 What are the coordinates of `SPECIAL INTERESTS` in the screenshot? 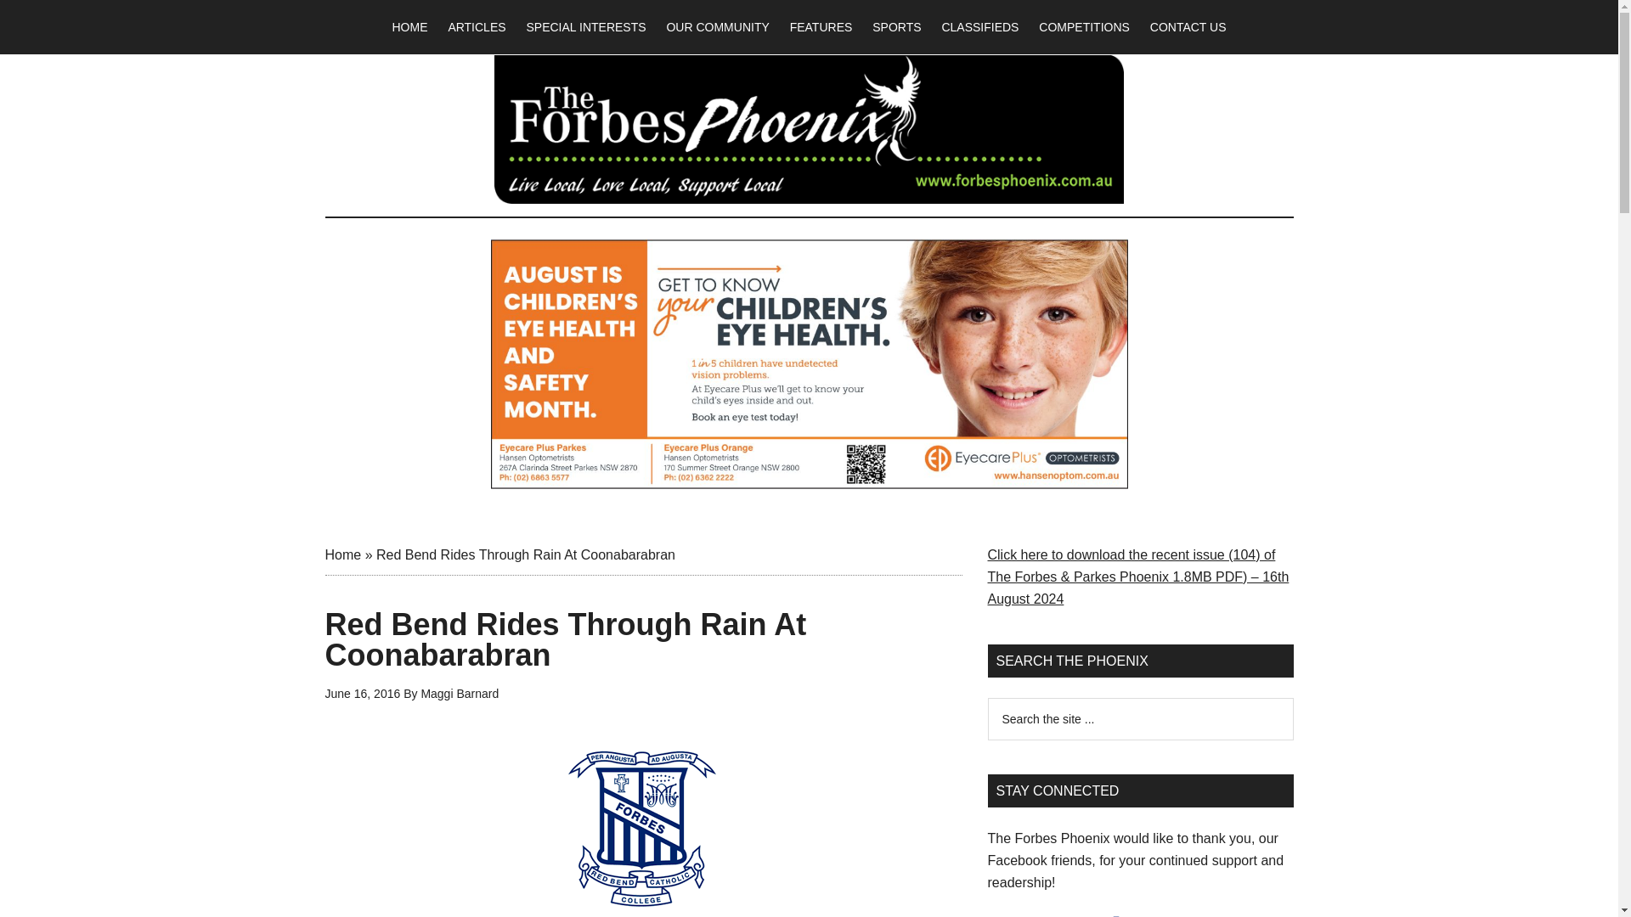 It's located at (584, 27).